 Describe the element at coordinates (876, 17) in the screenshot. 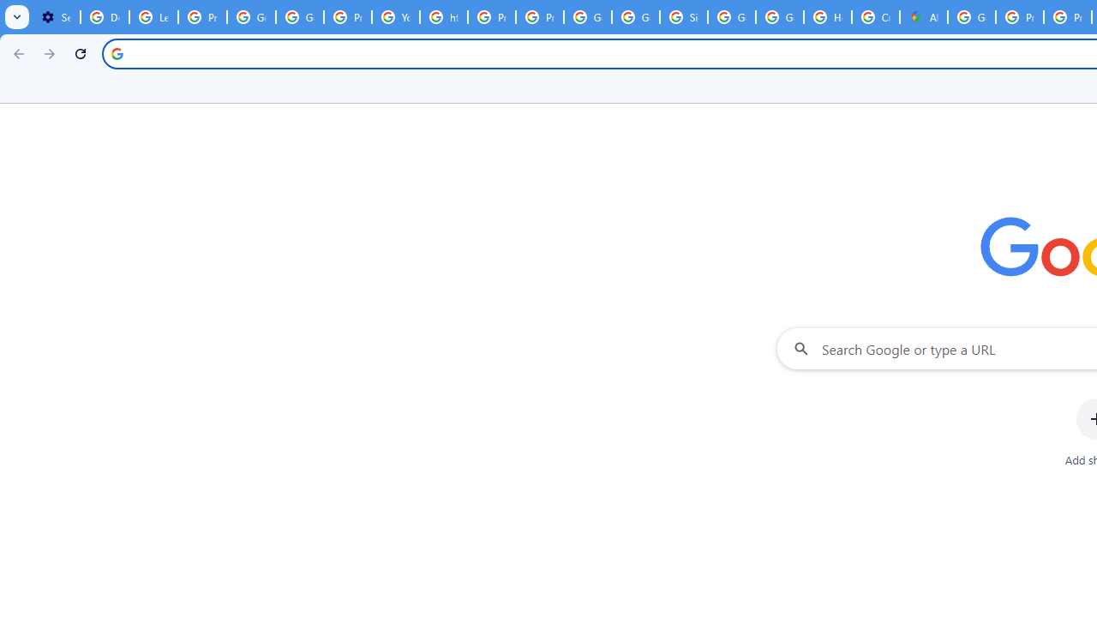

I see `Create your Google Account` at that location.